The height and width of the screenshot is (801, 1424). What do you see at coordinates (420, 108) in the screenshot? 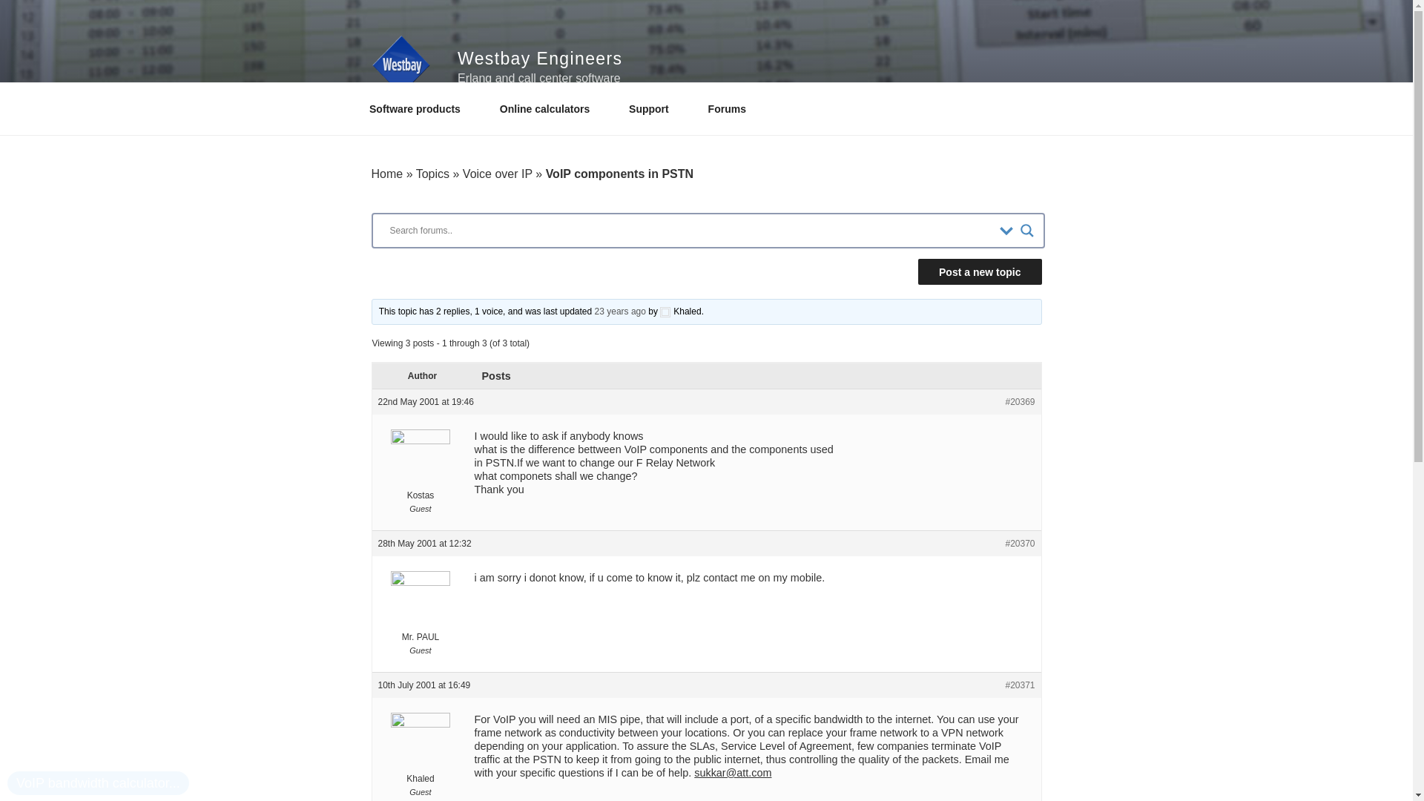
I see `Software products` at bounding box center [420, 108].